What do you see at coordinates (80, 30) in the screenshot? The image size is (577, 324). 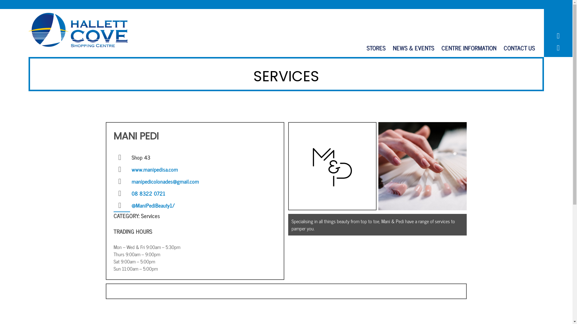 I see `Home` at bounding box center [80, 30].